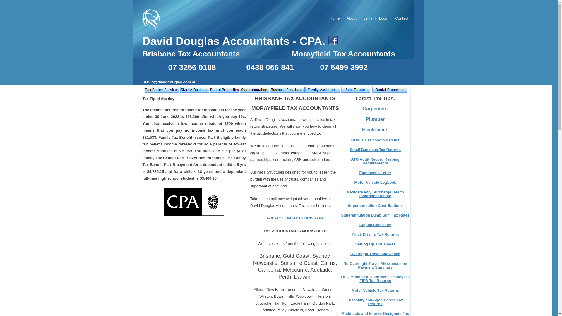  I want to click on About, so click(352, 18).